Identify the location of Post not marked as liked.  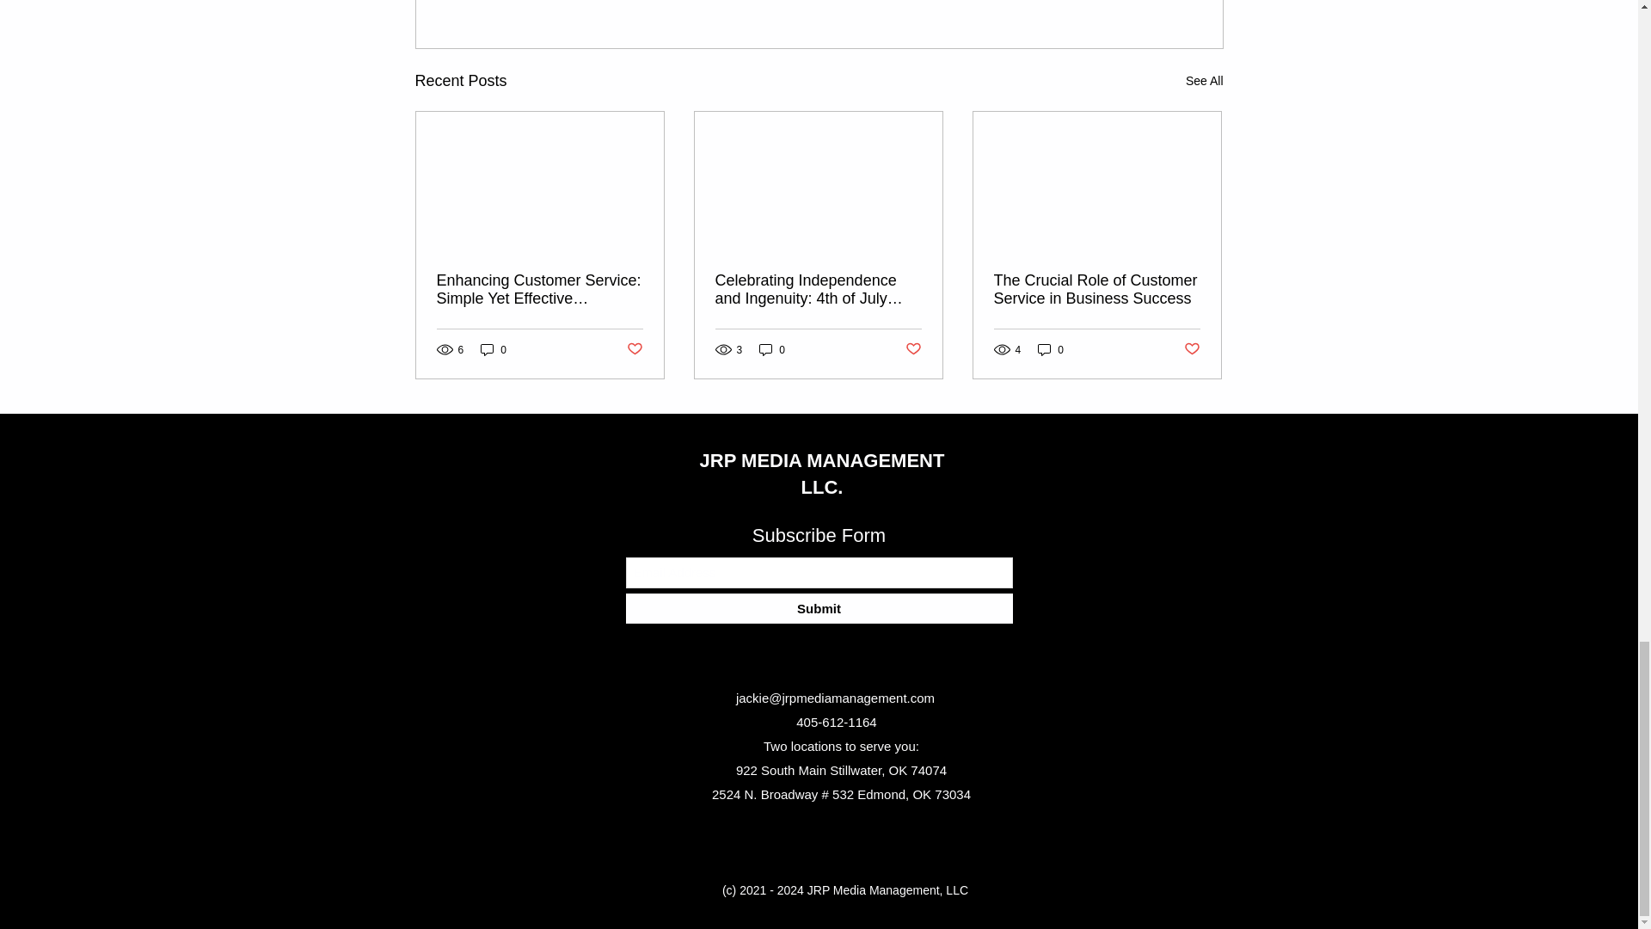
(913, 349).